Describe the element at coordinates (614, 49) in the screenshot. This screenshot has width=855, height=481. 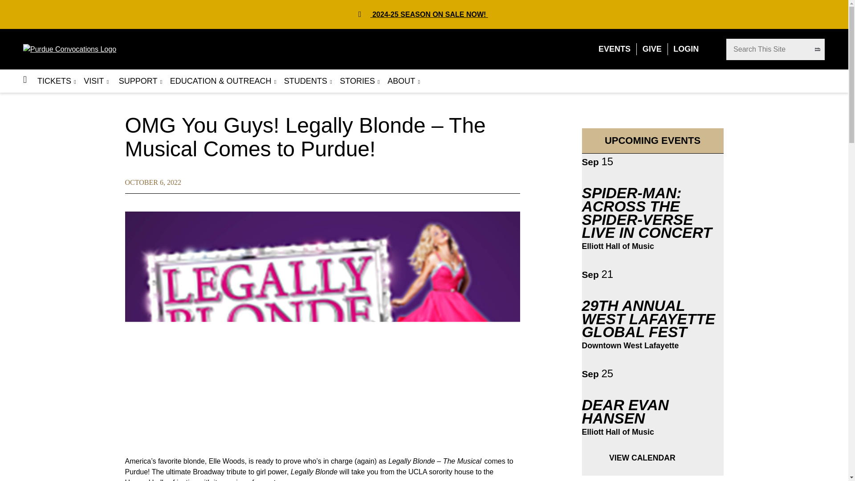
I see `Upcoming Events` at that location.